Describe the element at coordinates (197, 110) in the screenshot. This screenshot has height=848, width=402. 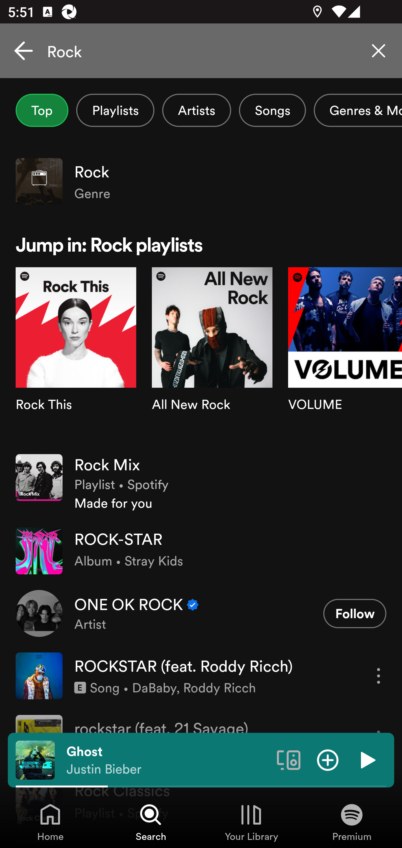
I see `Artists` at that location.